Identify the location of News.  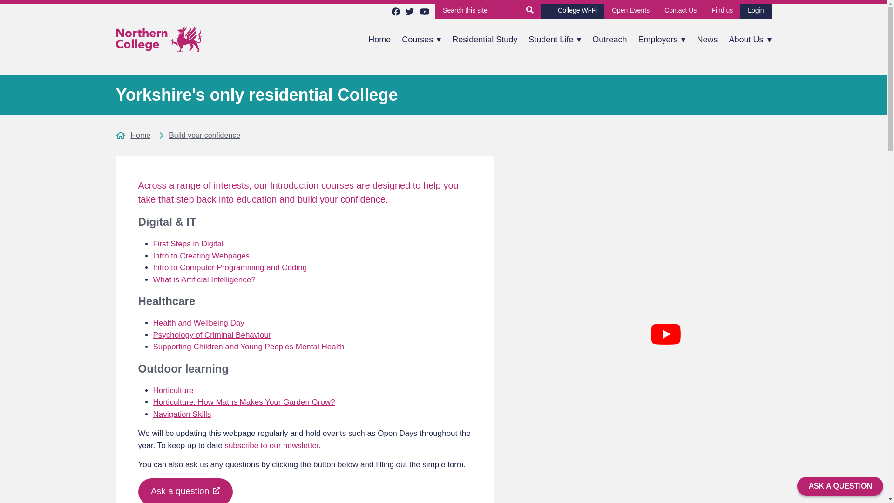
(707, 40).